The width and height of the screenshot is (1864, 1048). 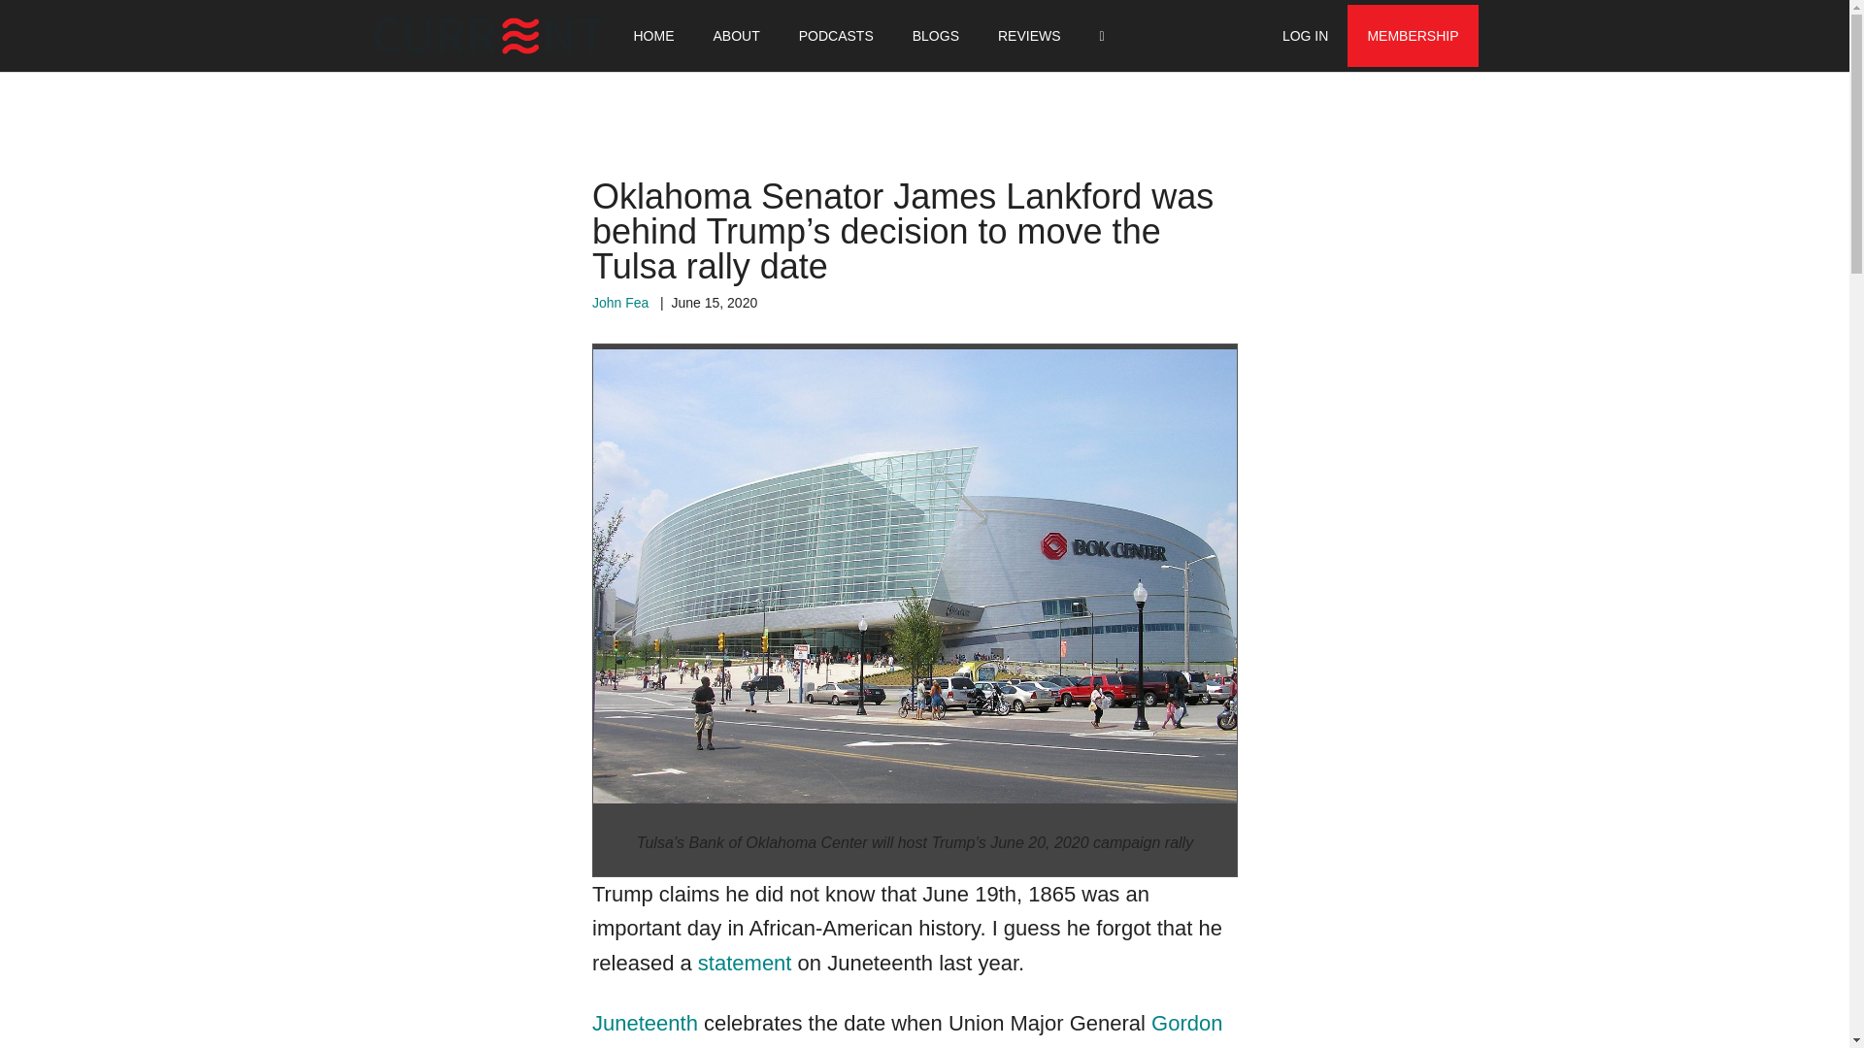 What do you see at coordinates (1413, 36) in the screenshot?
I see `MEMBERSHIP` at bounding box center [1413, 36].